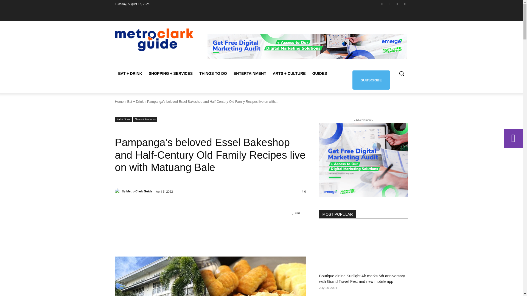 The height and width of the screenshot is (296, 527). Describe the element at coordinates (154, 39) in the screenshot. I see `MetroClarkGuide.com` at that location.